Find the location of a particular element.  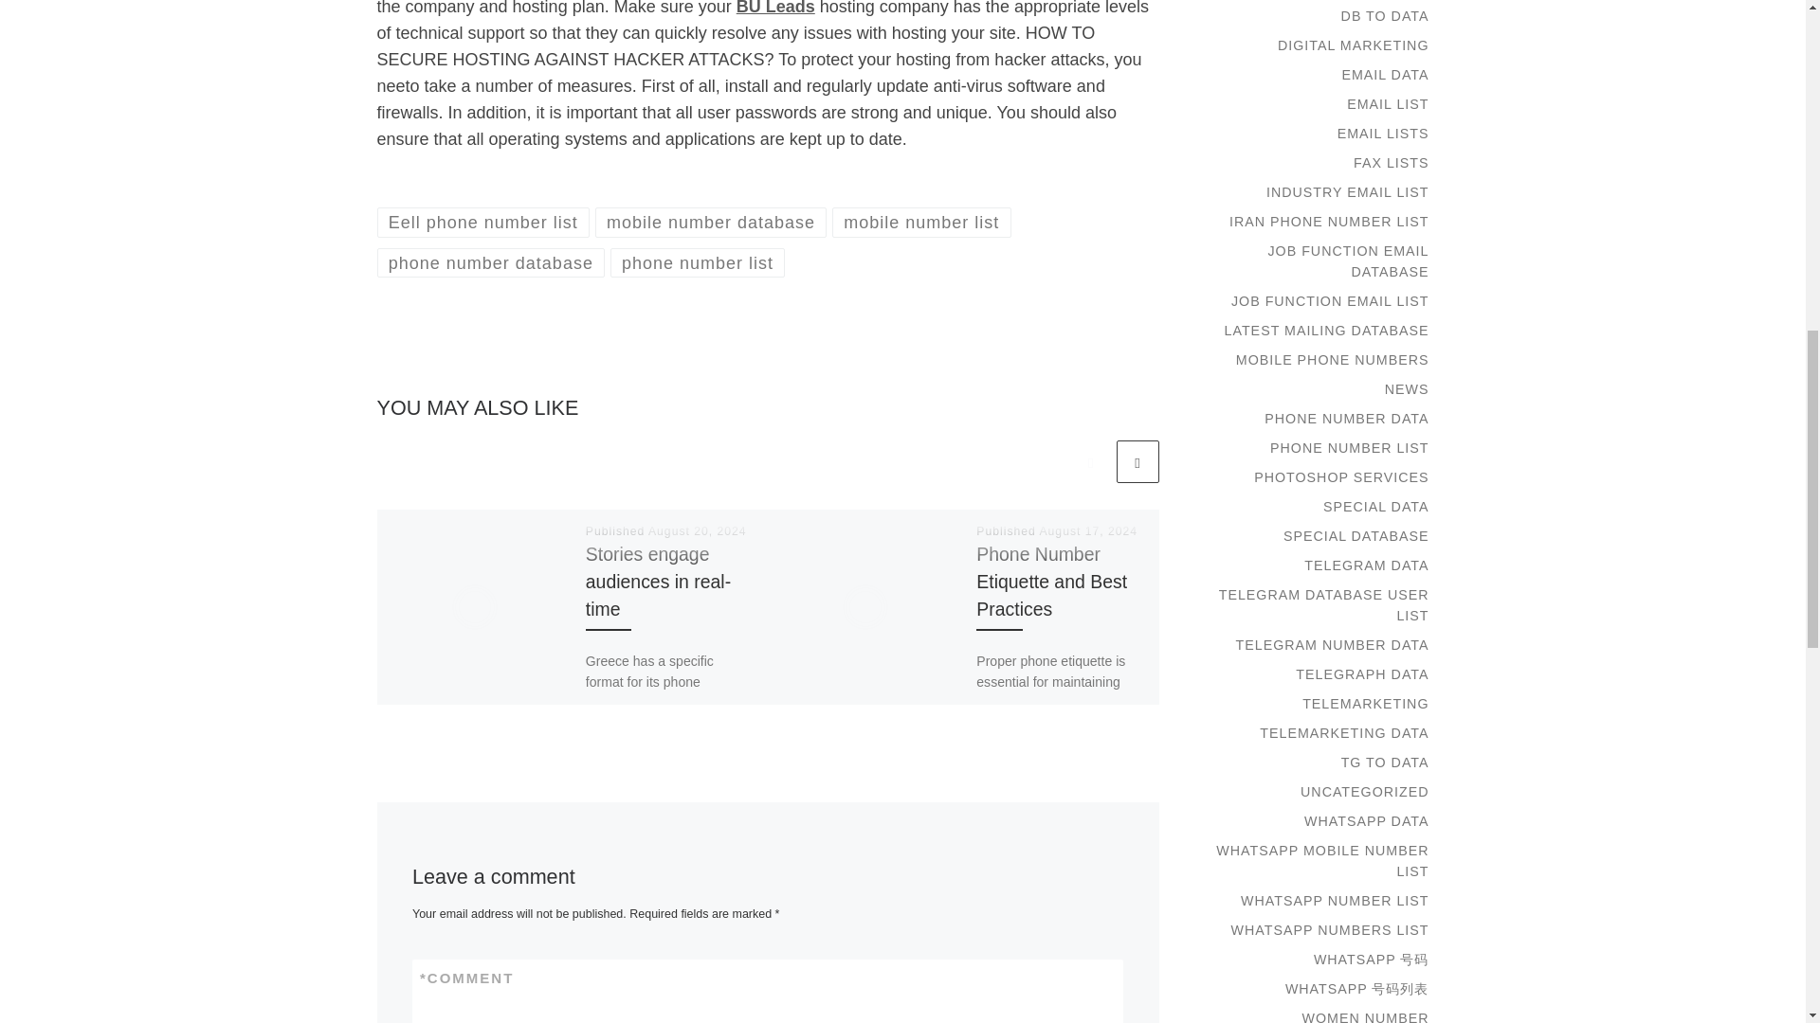

BU Leads is located at coordinates (775, 8).